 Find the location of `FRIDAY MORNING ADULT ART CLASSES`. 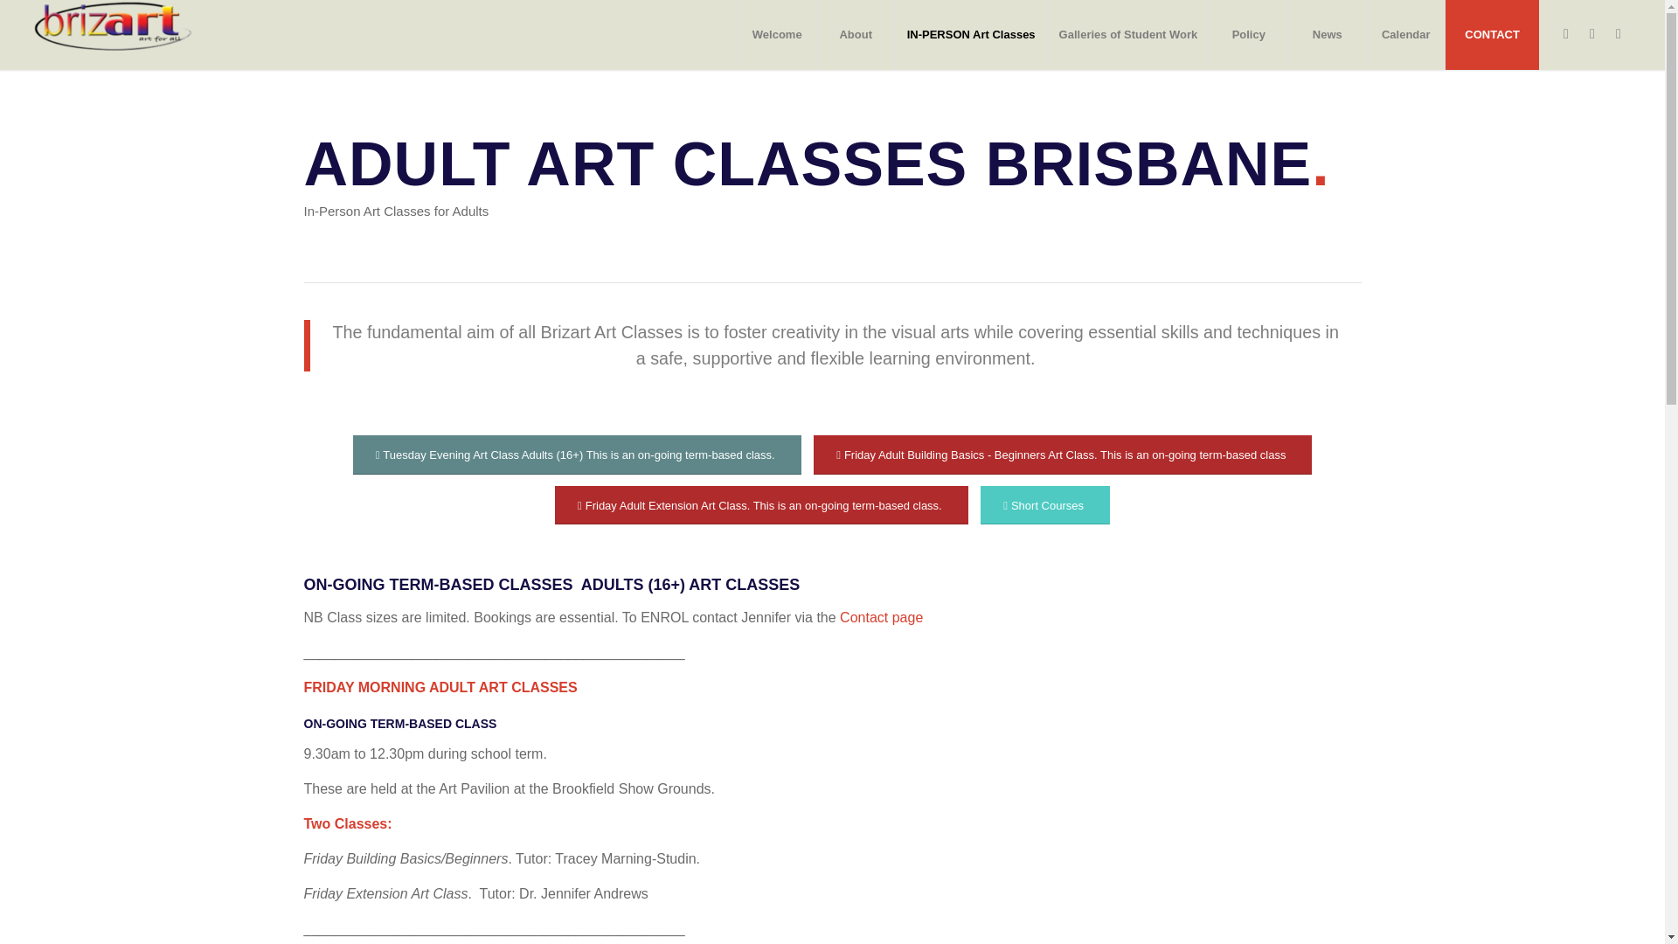

FRIDAY MORNING ADULT ART CLASSES is located at coordinates (440, 687).